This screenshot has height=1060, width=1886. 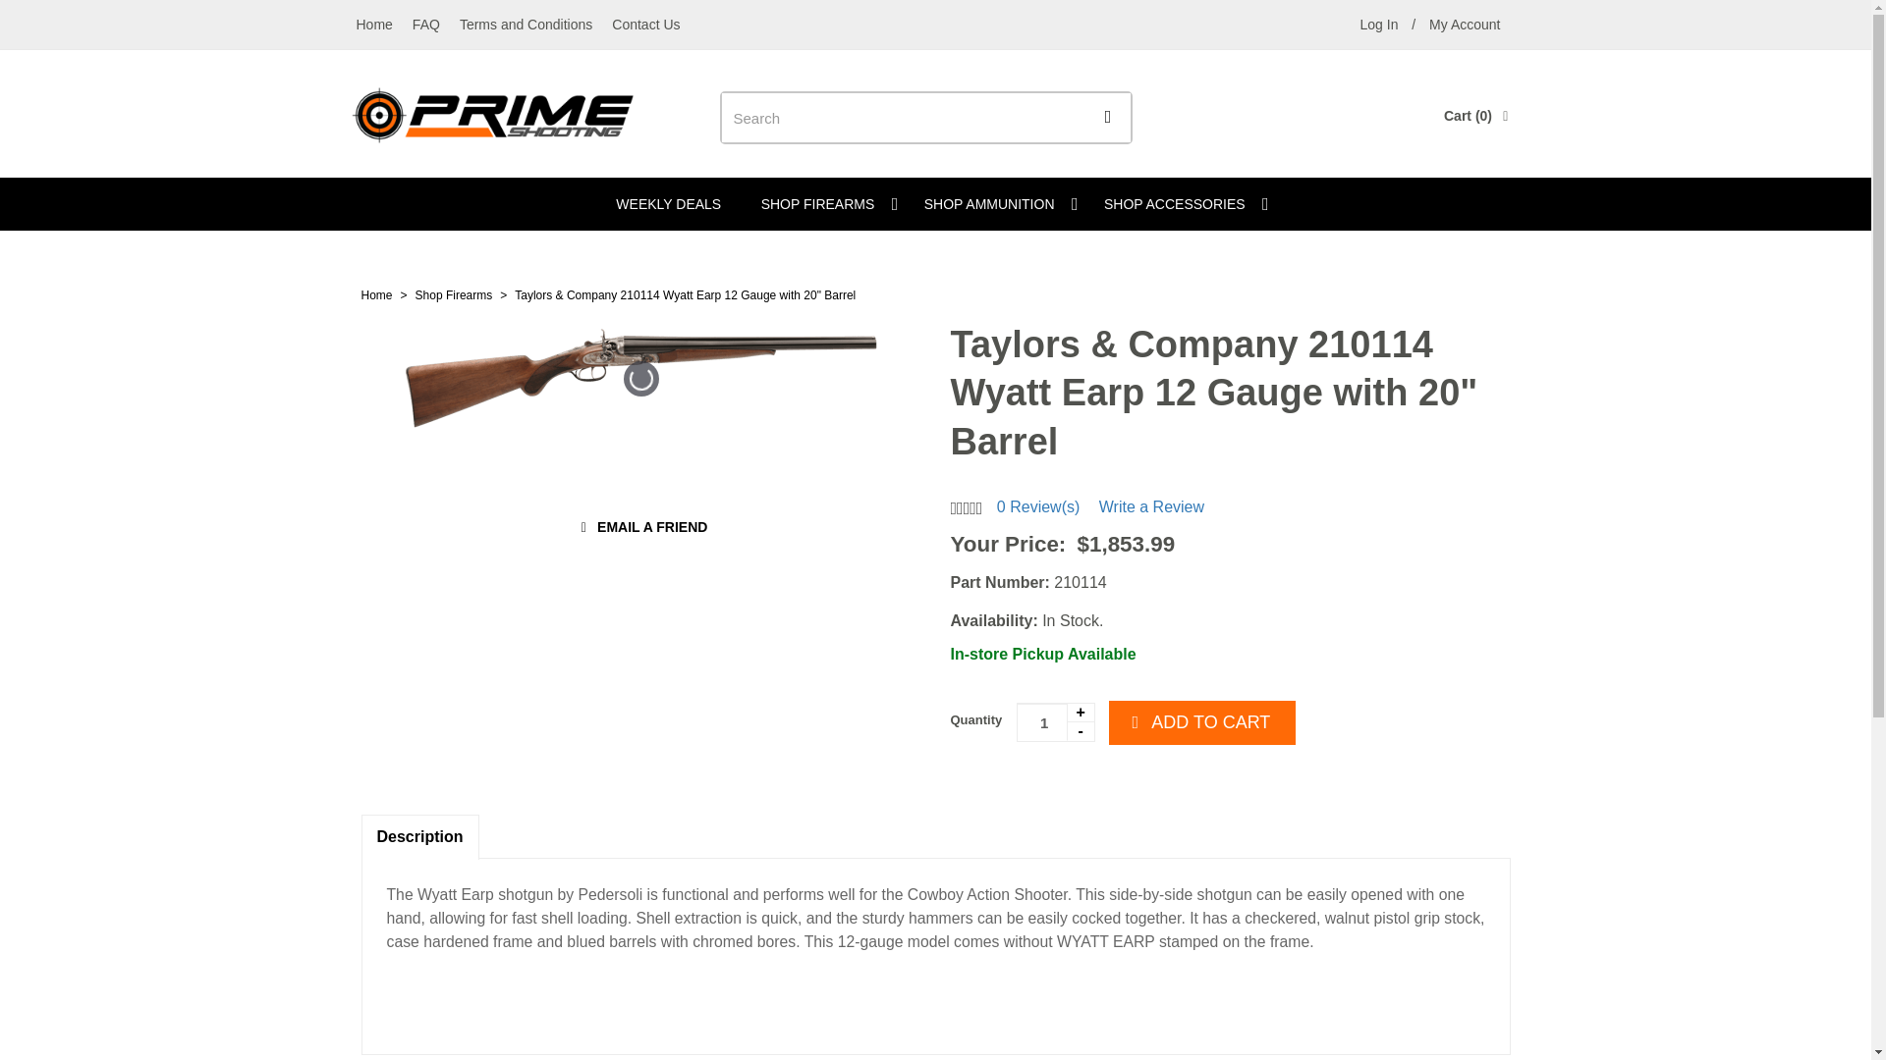 What do you see at coordinates (373, 24) in the screenshot?
I see `Home` at bounding box center [373, 24].